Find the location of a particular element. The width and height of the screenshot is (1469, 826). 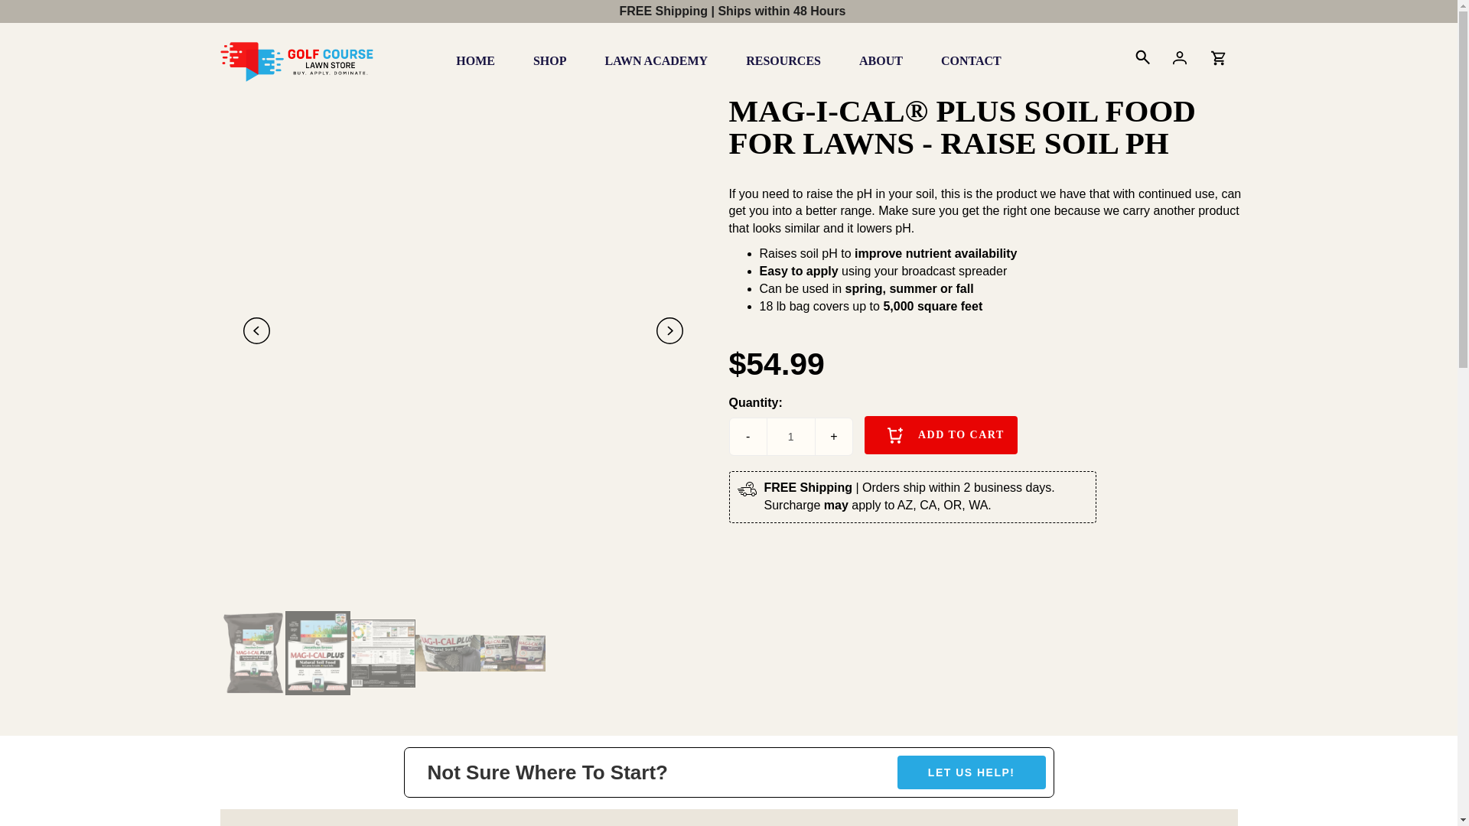

CONTACT is located at coordinates (972, 60).